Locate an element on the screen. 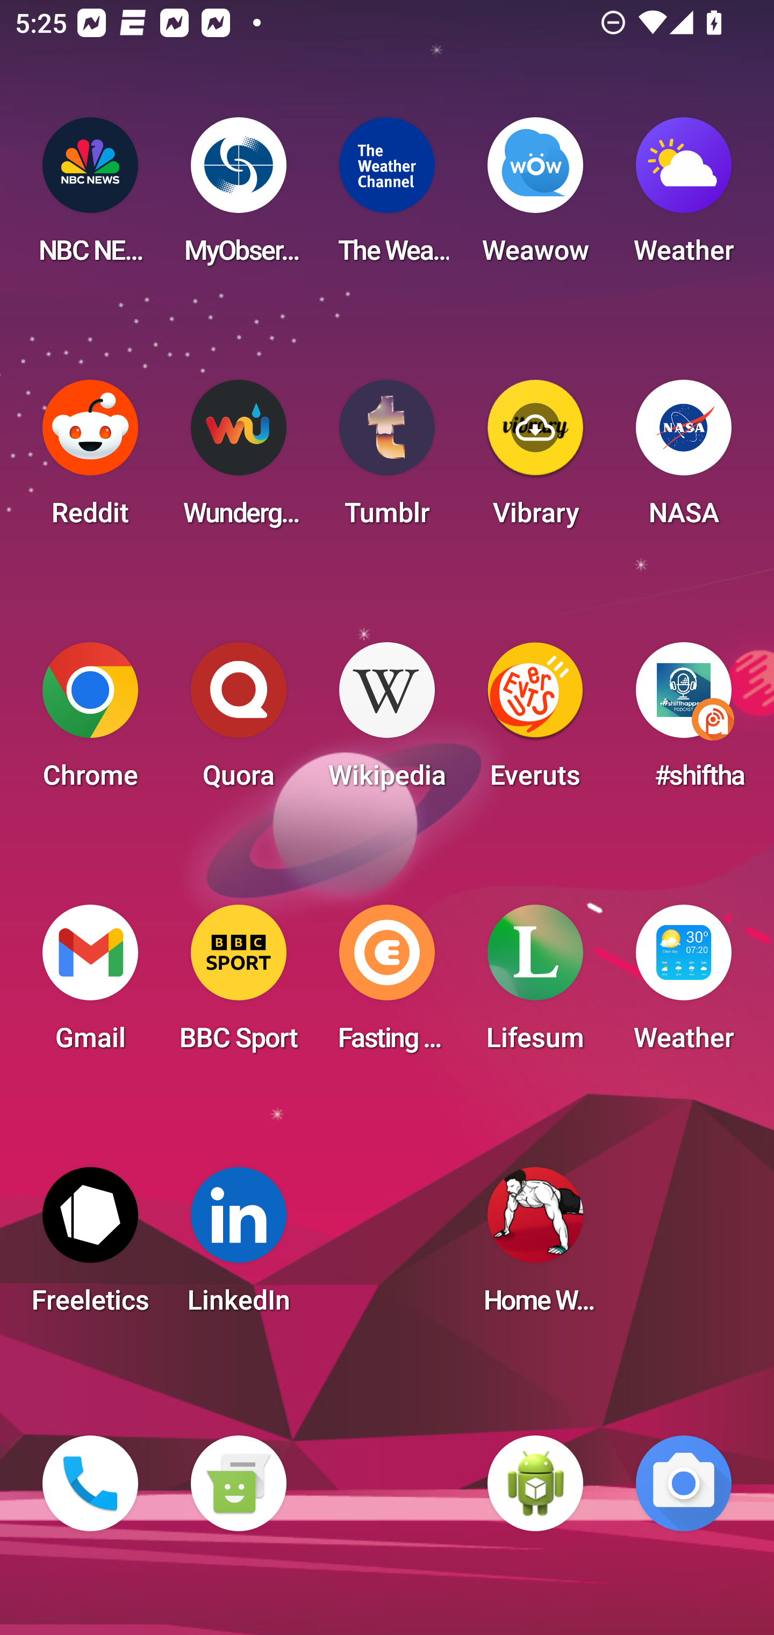  Phone is located at coordinates (90, 1483).